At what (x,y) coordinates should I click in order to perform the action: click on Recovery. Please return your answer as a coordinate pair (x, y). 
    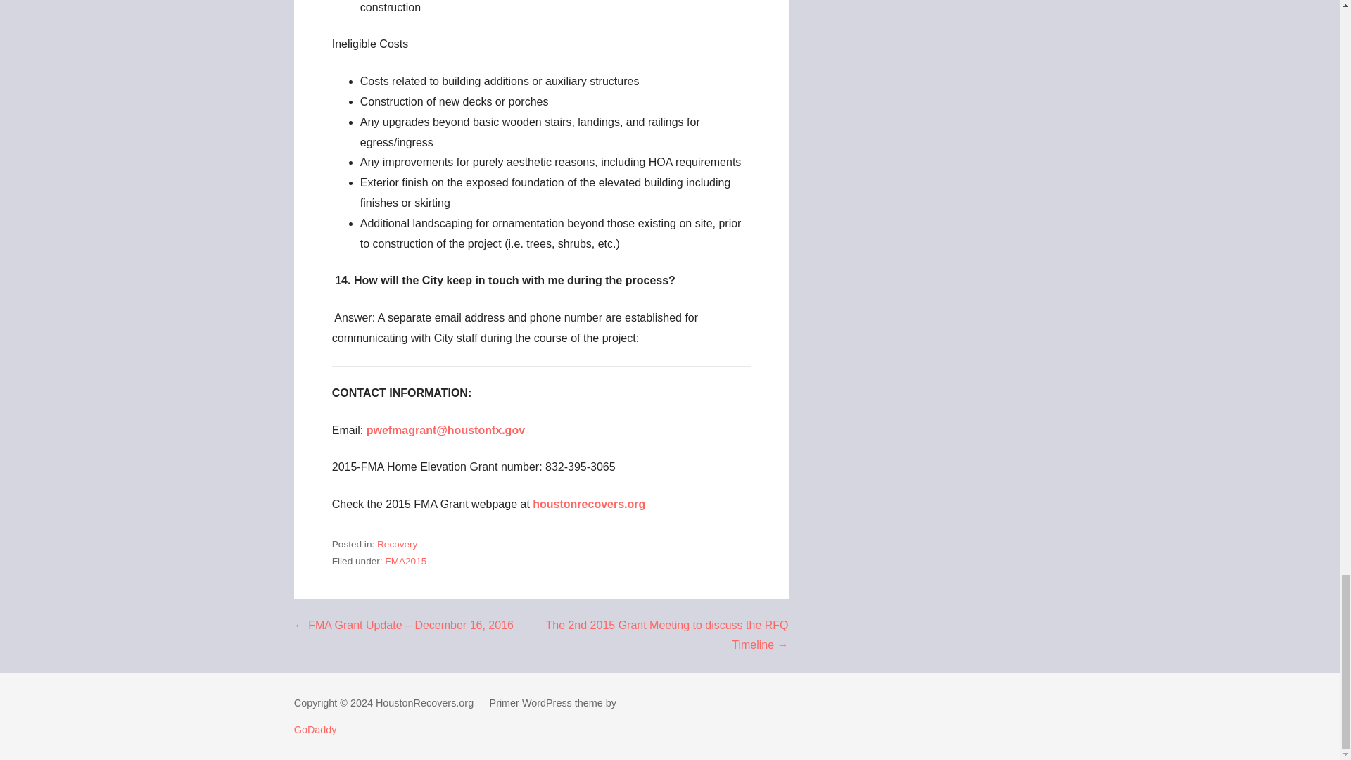
    Looking at the image, I should click on (397, 543).